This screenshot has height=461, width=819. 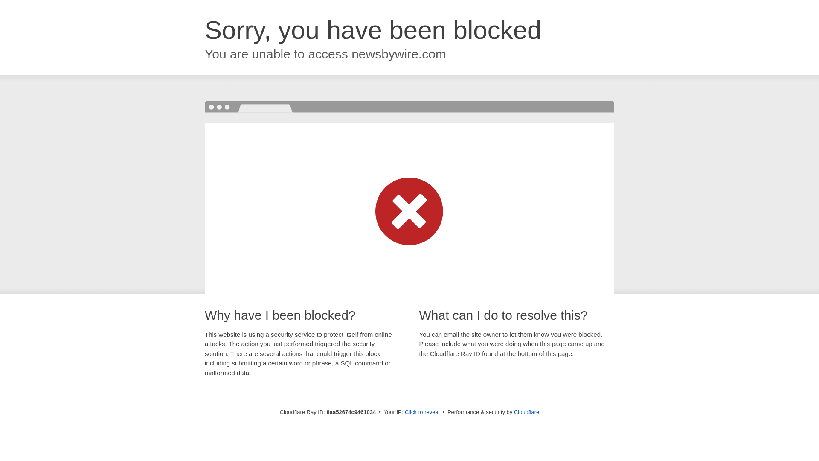 What do you see at coordinates (422, 412) in the screenshot?
I see `Click to reveal` at bounding box center [422, 412].